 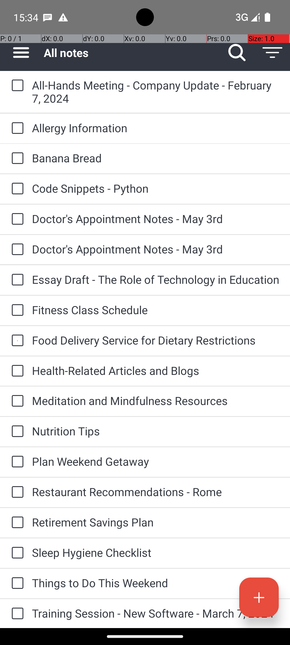 I want to click on Plan Weekend Getaway, so click(x=156, y=461).